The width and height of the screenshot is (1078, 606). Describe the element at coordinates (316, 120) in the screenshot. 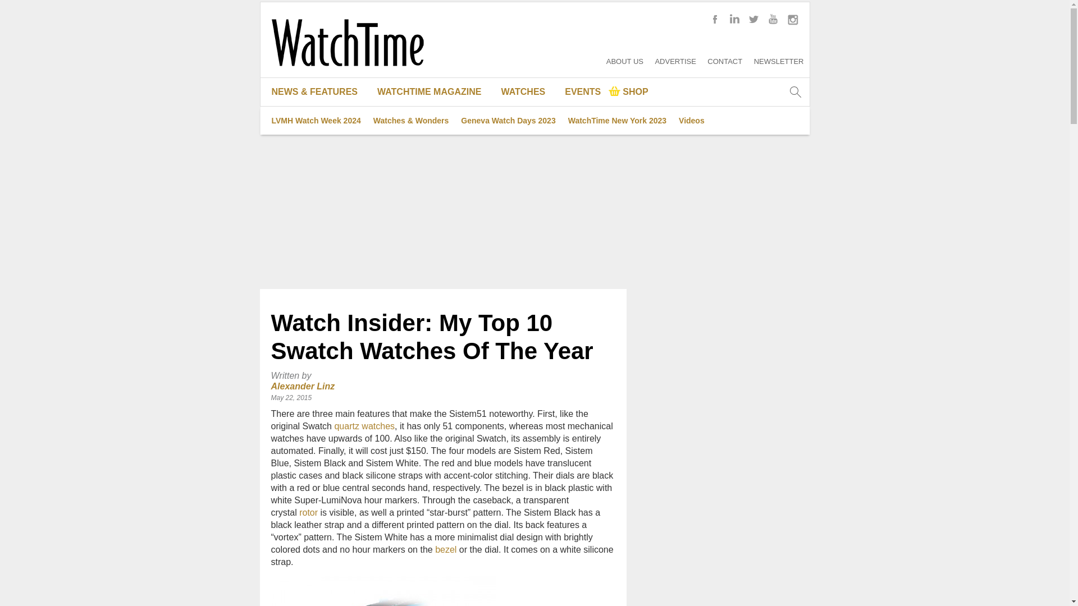

I see `LVMH Watch Week 2024` at that location.